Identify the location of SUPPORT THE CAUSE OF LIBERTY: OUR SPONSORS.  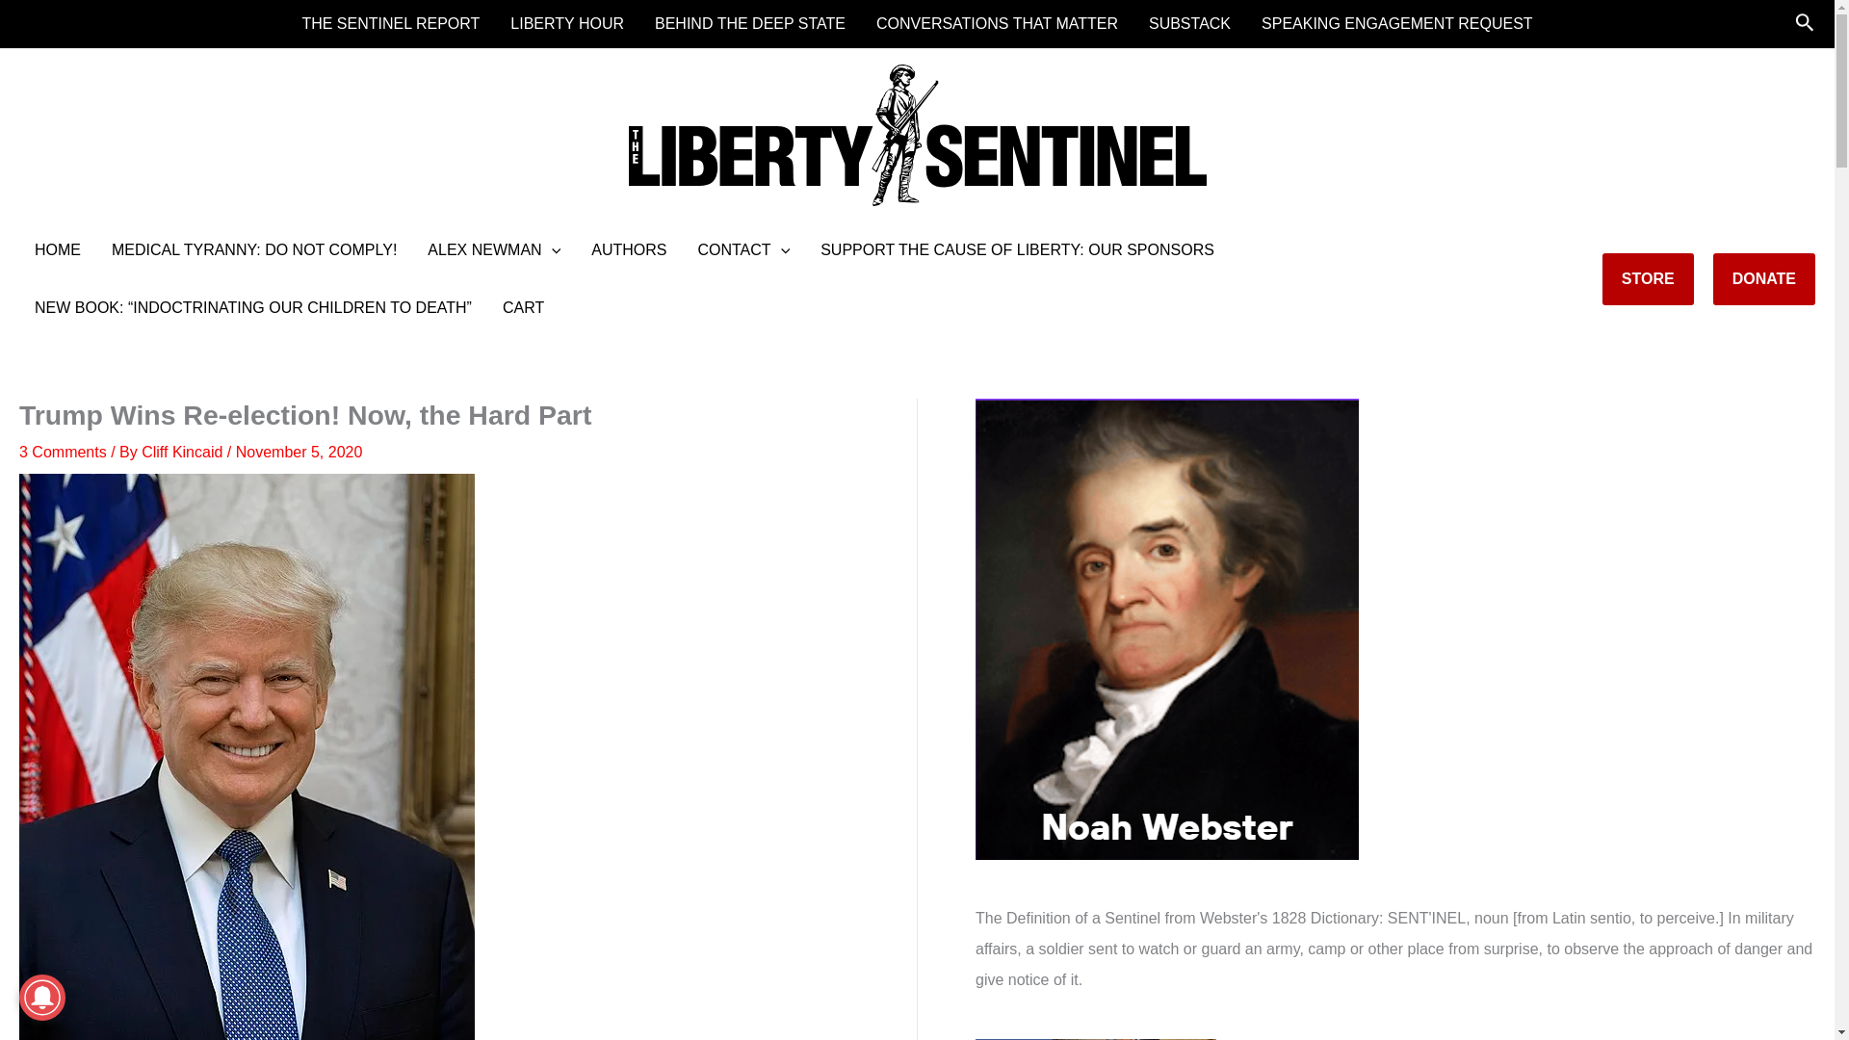
(1017, 250).